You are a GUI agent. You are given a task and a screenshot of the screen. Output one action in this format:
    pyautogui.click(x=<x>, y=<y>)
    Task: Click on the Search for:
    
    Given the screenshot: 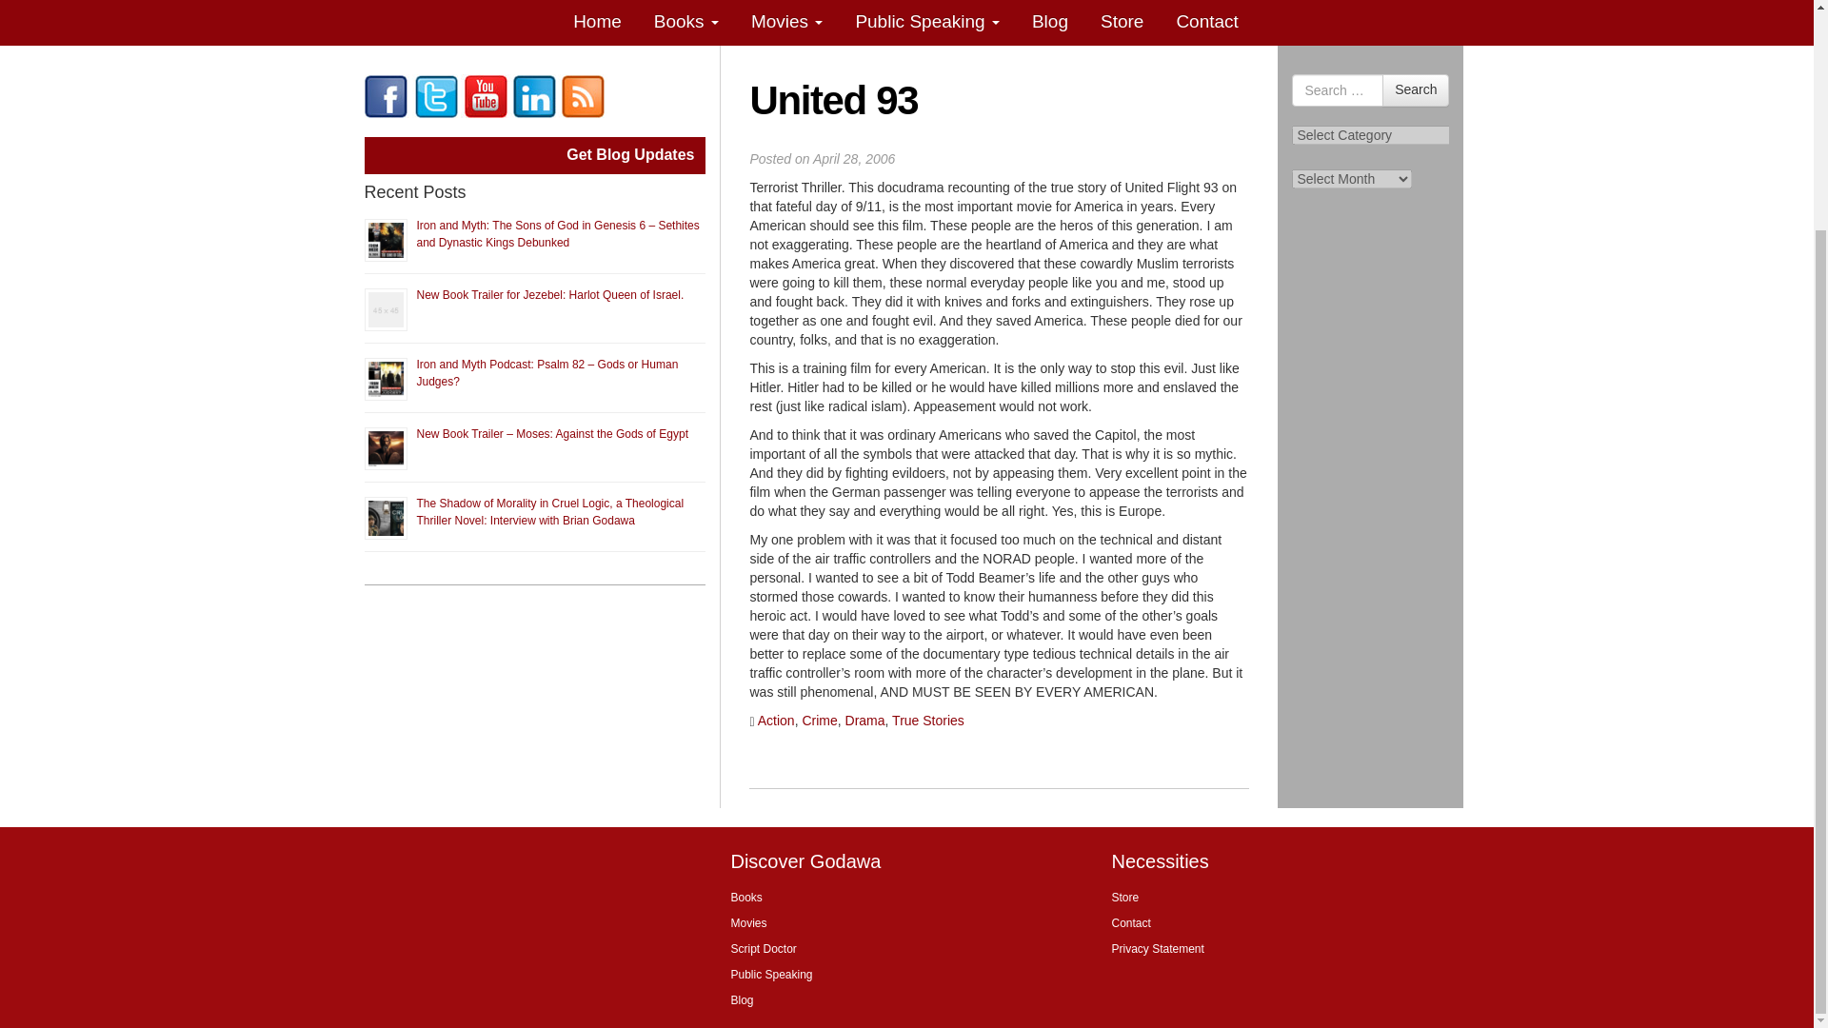 What is the action you would take?
    pyautogui.click(x=1338, y=89)
    